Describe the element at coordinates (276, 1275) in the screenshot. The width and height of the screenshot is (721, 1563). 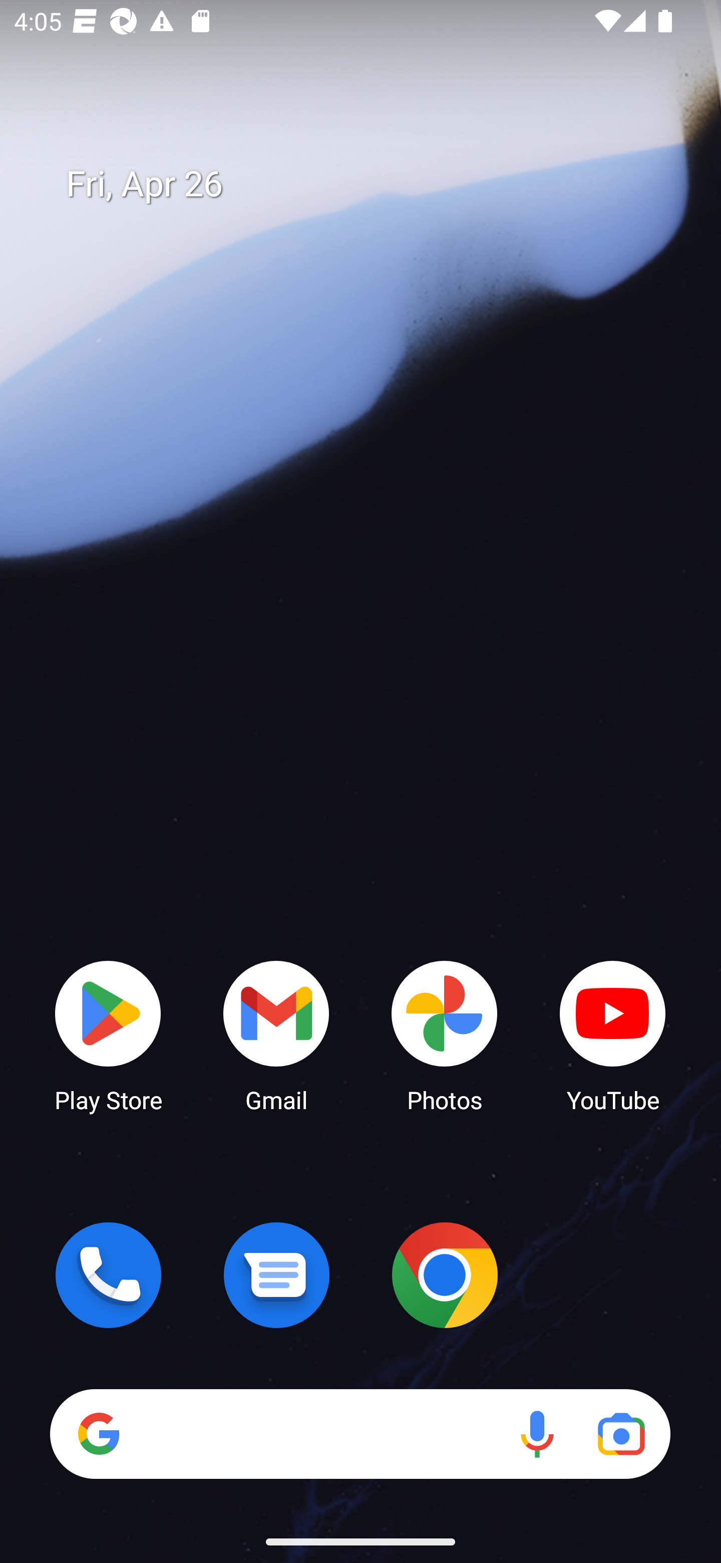
I see `Messages` at that location.